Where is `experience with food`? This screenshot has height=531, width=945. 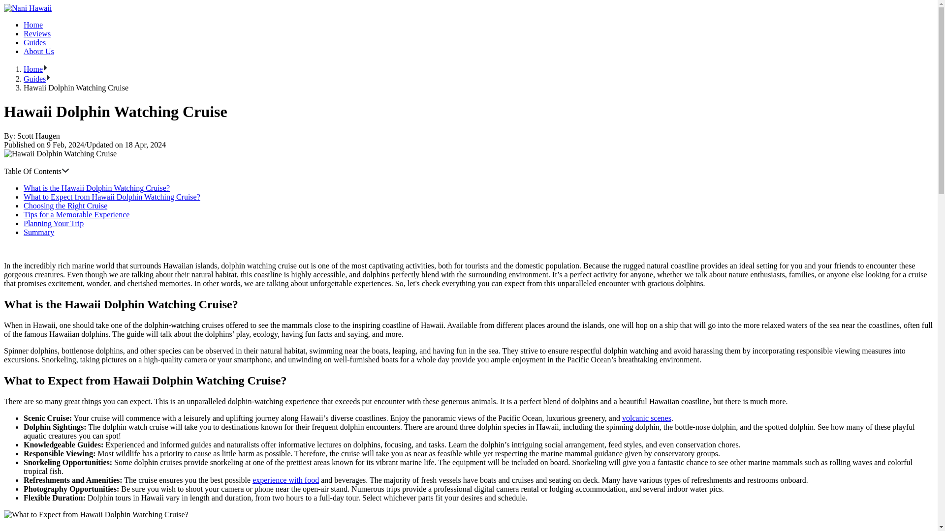 experience with food is located at coordinates (285, 480).